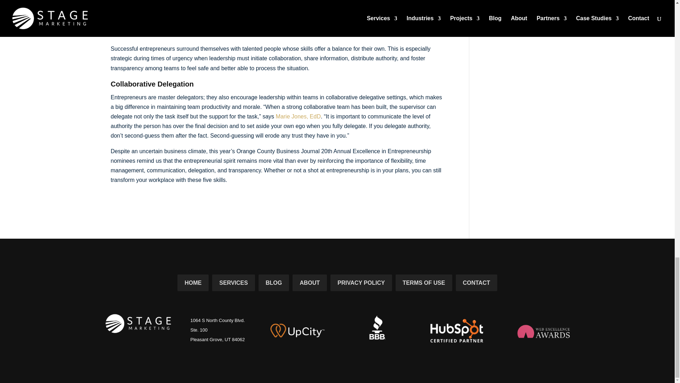  Describe the element at coordinates (132, 321) in the screenshot. I see `Stage Marketing Logo` at that location.